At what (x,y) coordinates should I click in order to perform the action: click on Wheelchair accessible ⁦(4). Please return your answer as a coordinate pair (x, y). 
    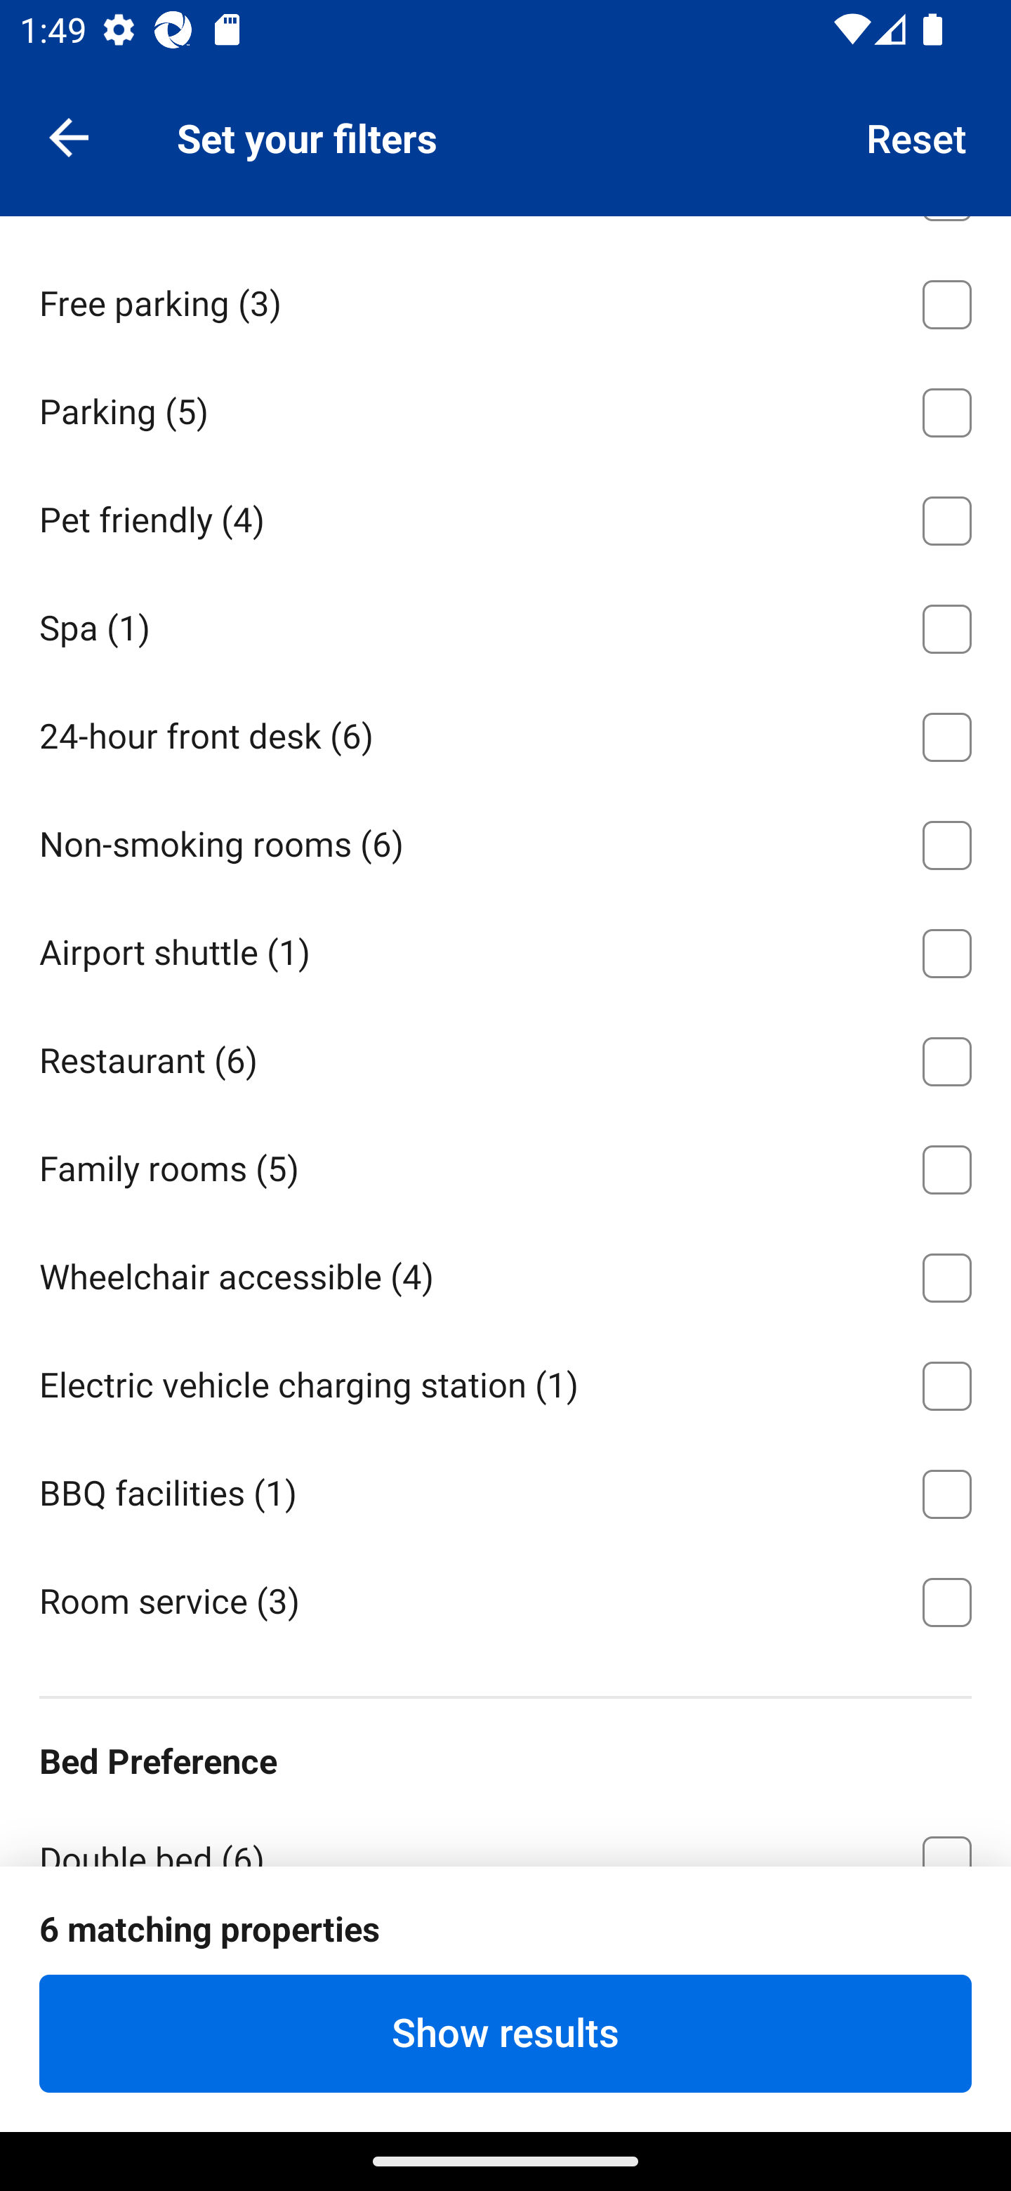
    Looking at the image, I should click on (505, 1272).